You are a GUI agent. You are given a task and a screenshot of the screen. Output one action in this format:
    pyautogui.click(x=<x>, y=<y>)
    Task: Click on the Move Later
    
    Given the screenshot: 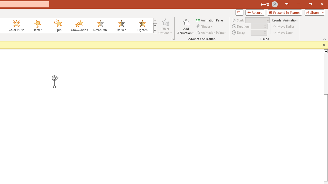 What is the action you would take?
    pyautogui.click(x=283, y=32)
    